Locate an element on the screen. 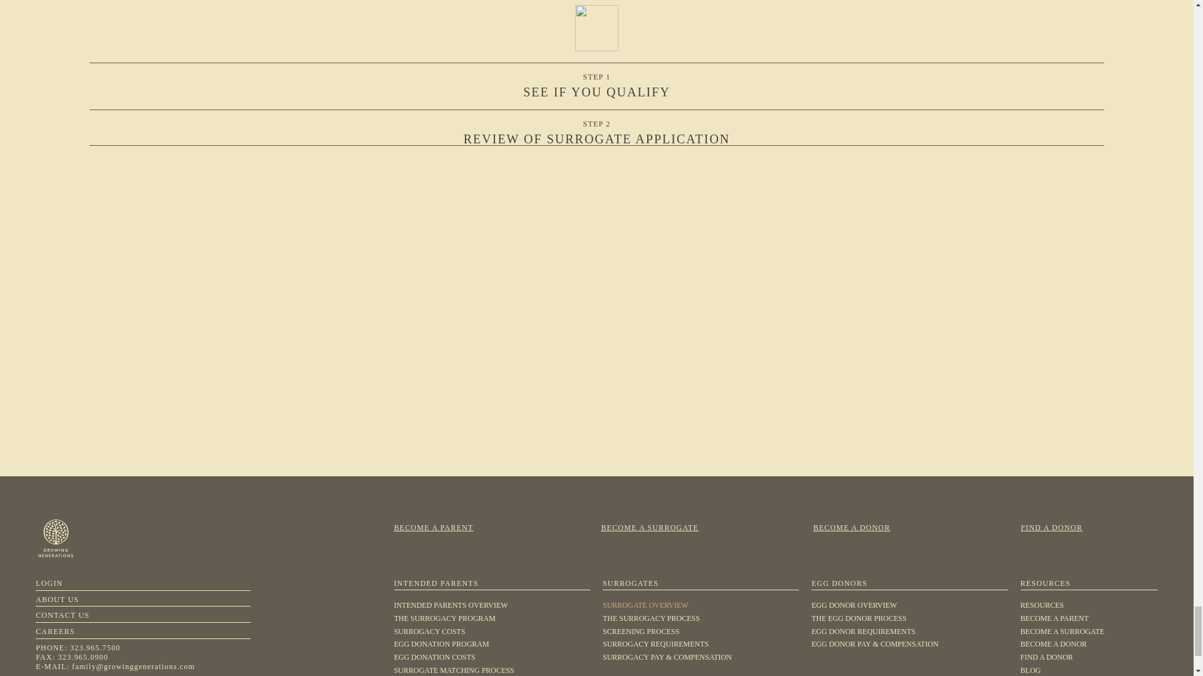 Image resolution: width=1203 pixels, height=676 pixels. FIND A DONOR is located at coordinates (1089, 657).